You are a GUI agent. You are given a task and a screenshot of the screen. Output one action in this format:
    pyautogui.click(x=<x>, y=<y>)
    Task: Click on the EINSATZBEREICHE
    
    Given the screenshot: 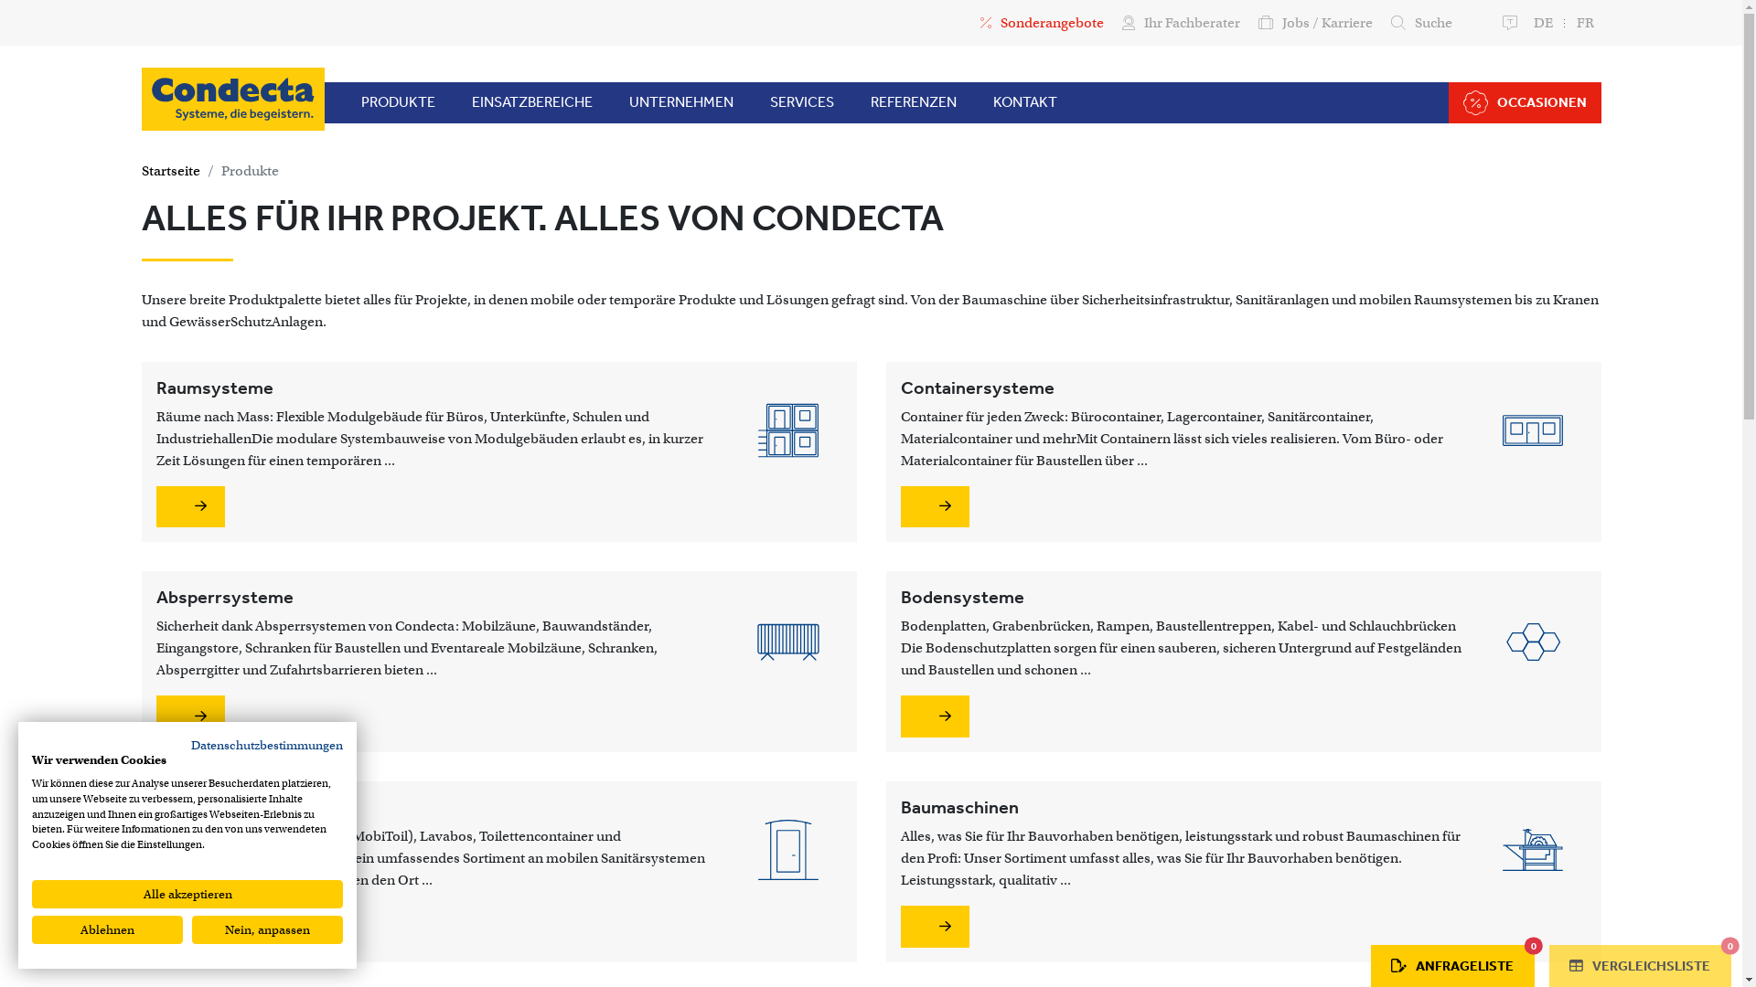 What is the action you would take?
    pyautogui.click(x=532, y=102)
    